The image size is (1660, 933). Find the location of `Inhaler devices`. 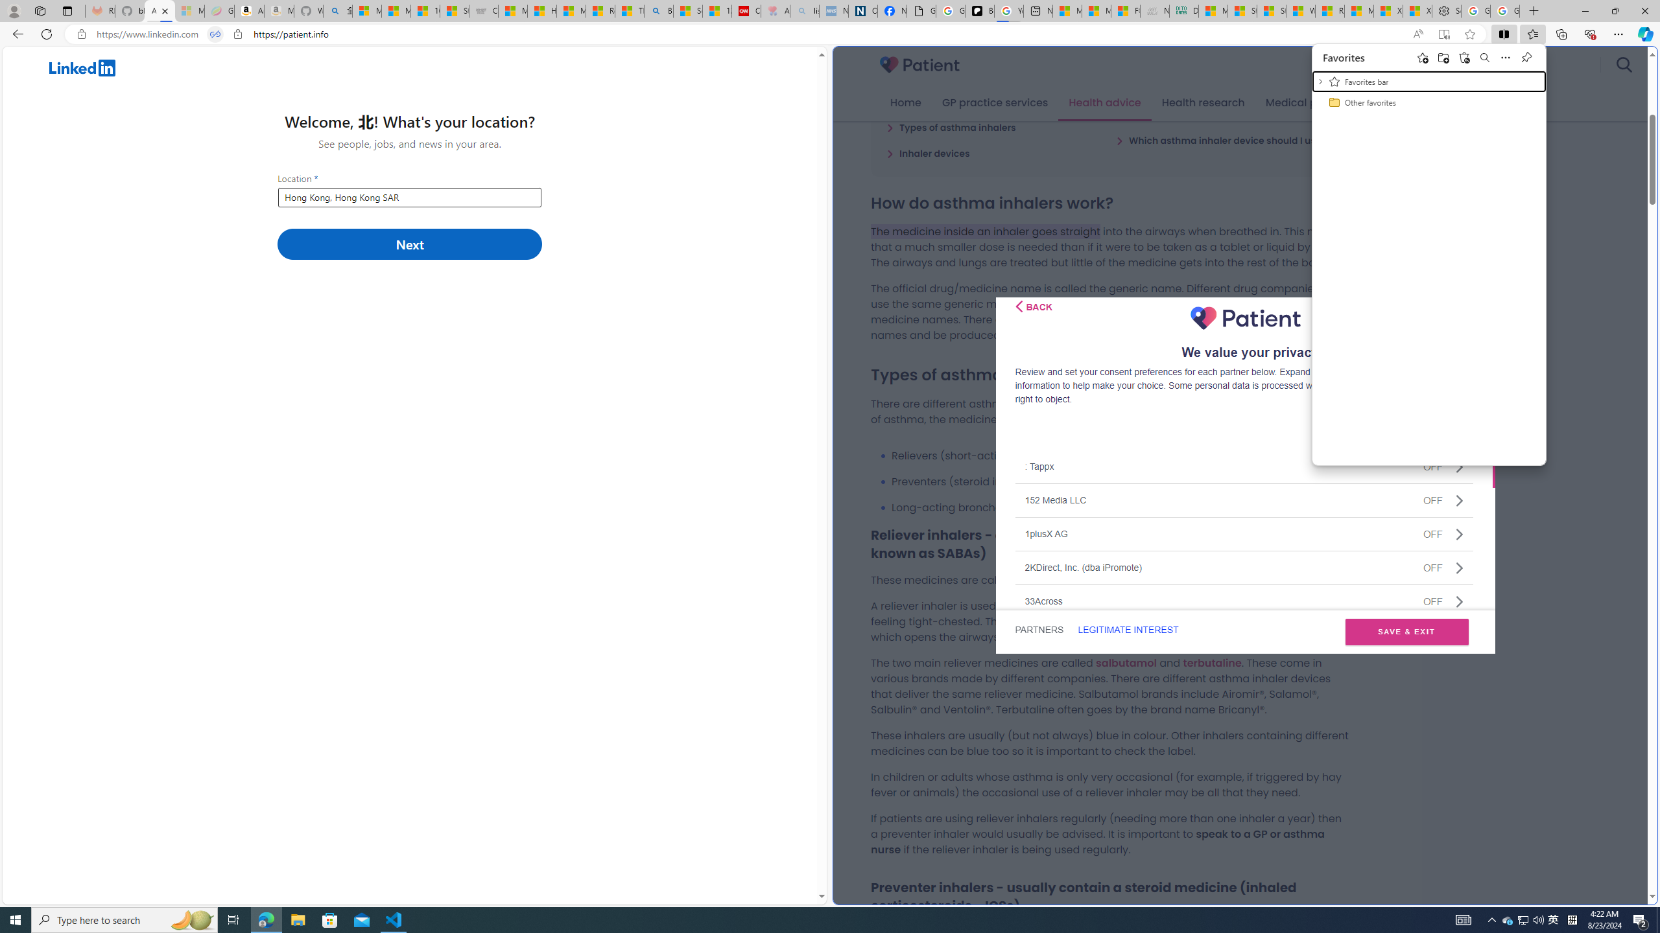

Inhaler devices is located at coordinates (928, 153).